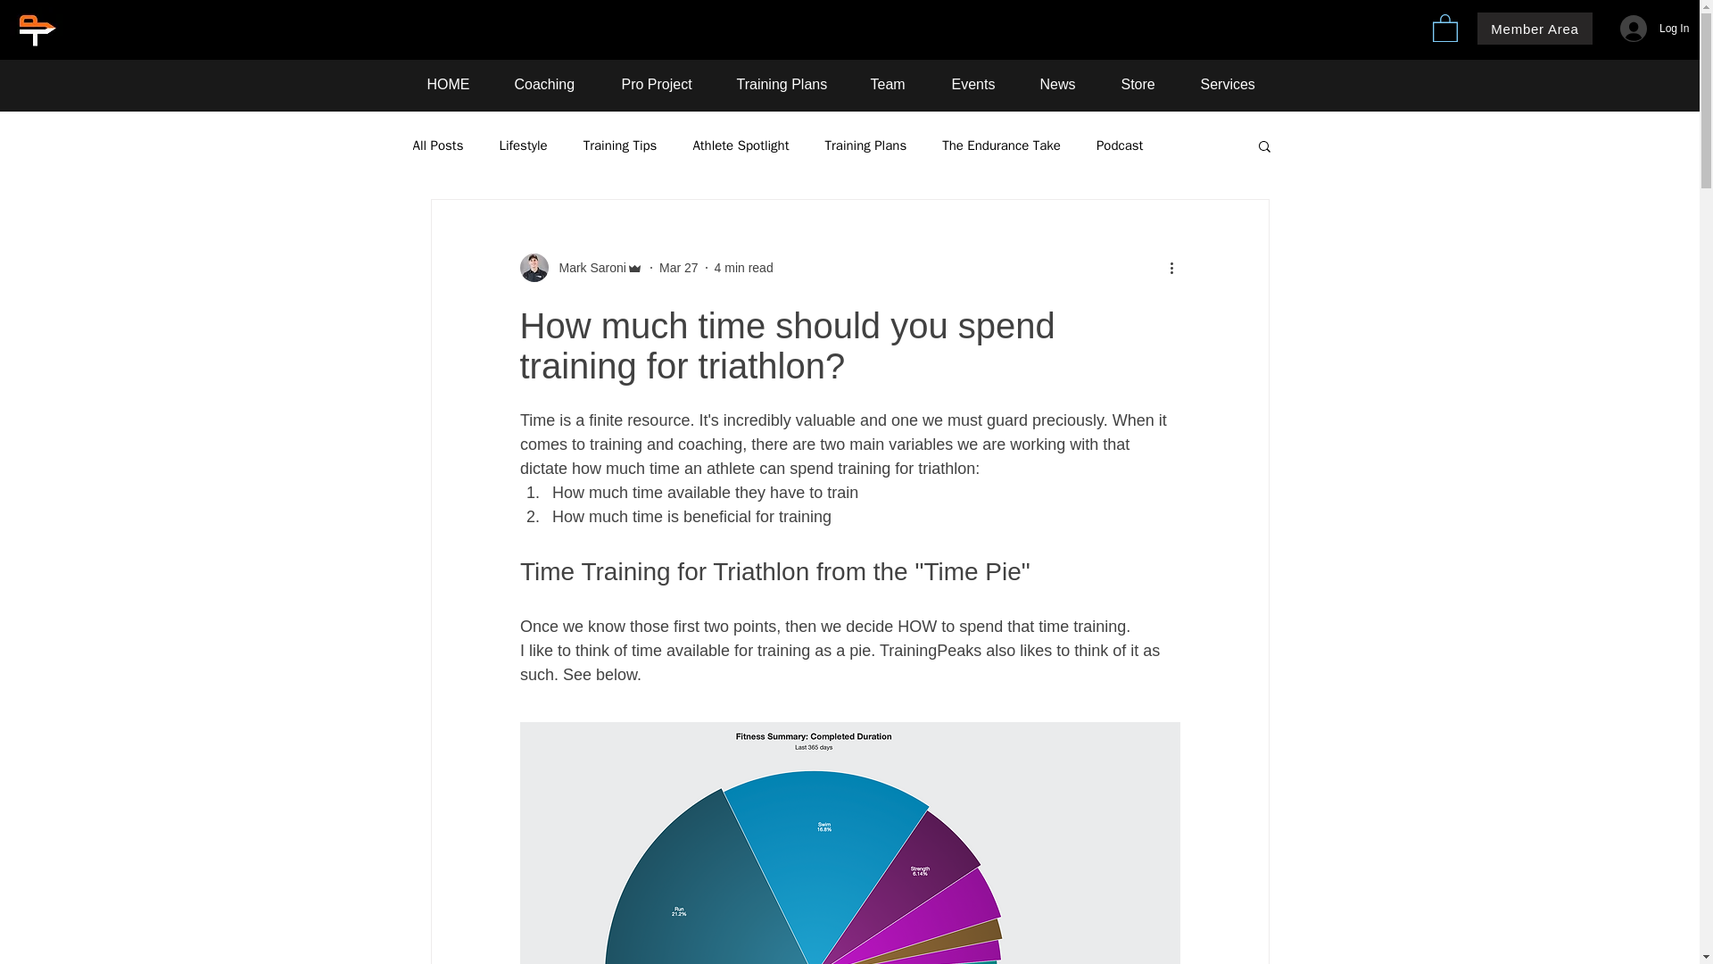 The height and width of the screenshot is (964, 1713). What do you see at coordinates (522, 145) in the screenshot?
I see `Lifestyle` at bounding box center [522, 145].